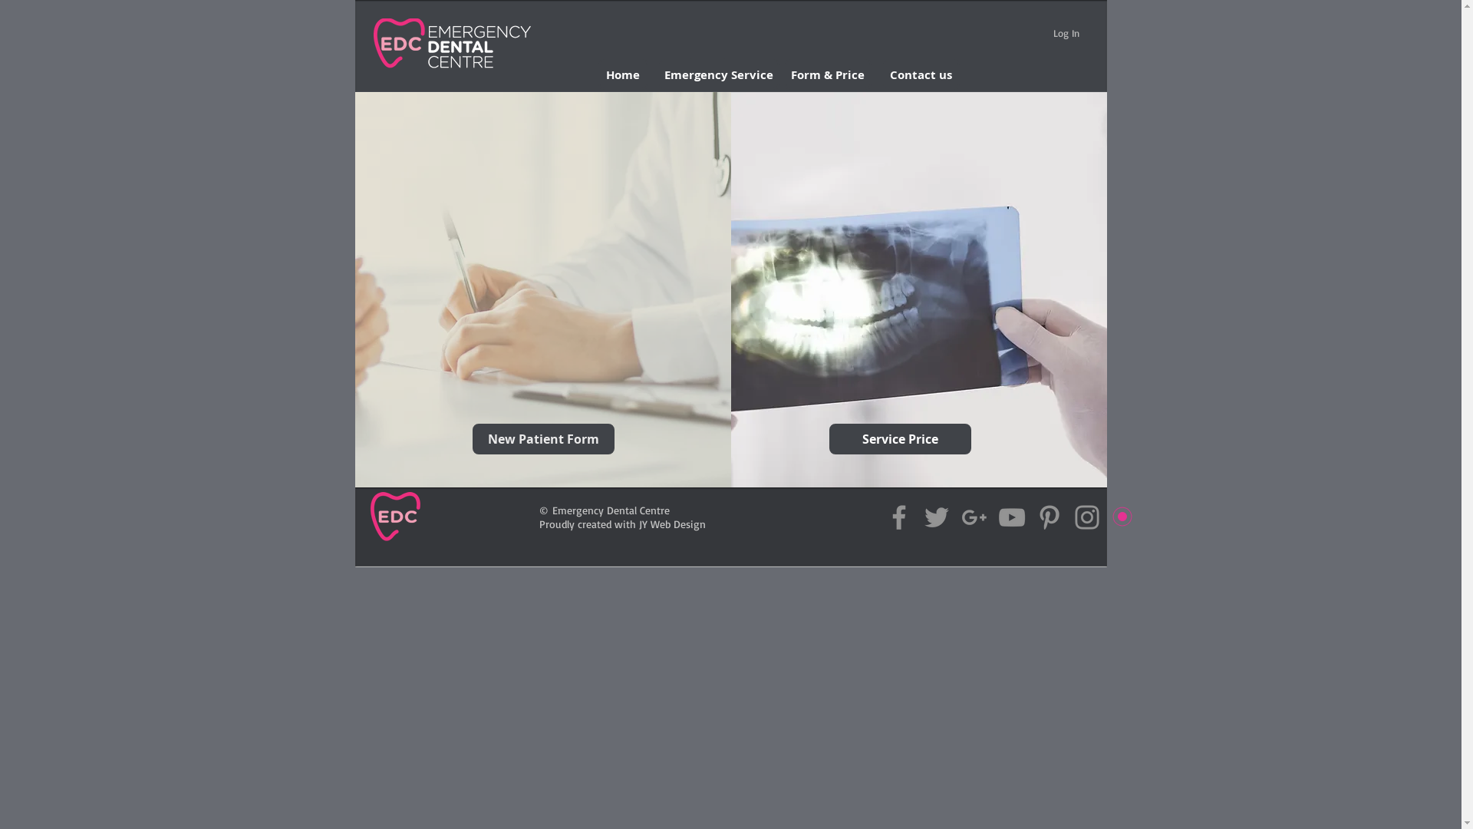 This screenshot has height=829, width=1473. I want to click on JY Web Design, so click(672, 523).